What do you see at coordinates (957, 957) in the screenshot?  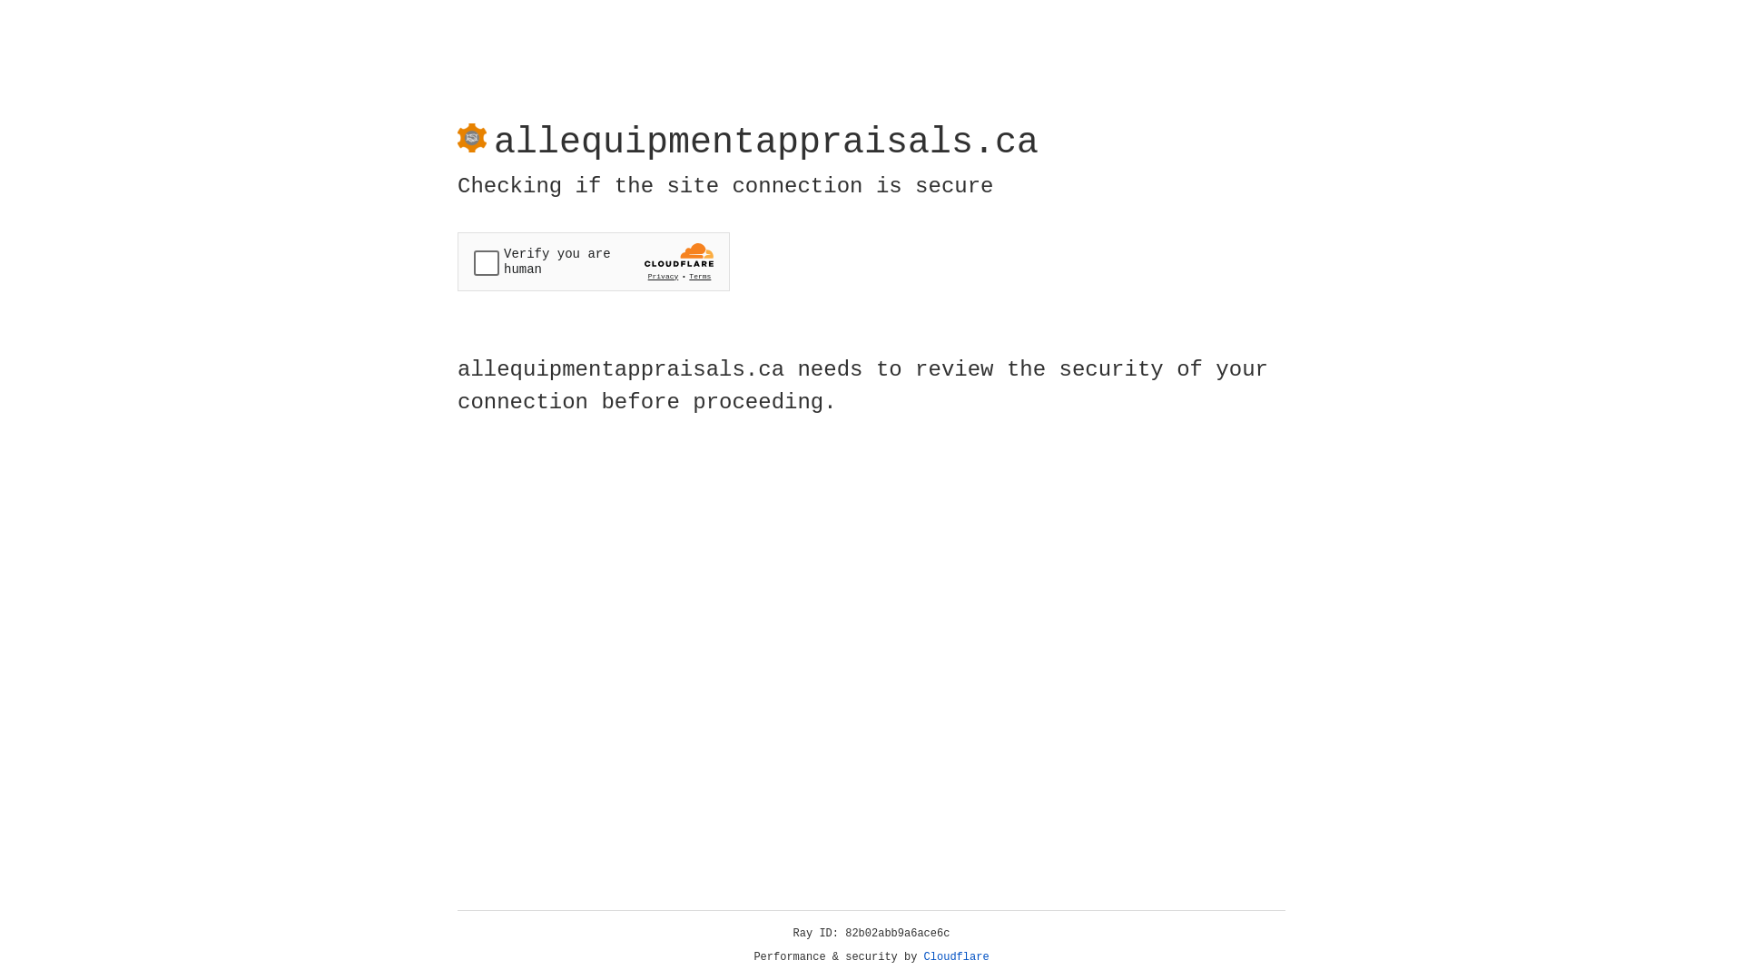 I see `Cloudflare` at bounding box center [957, 957].